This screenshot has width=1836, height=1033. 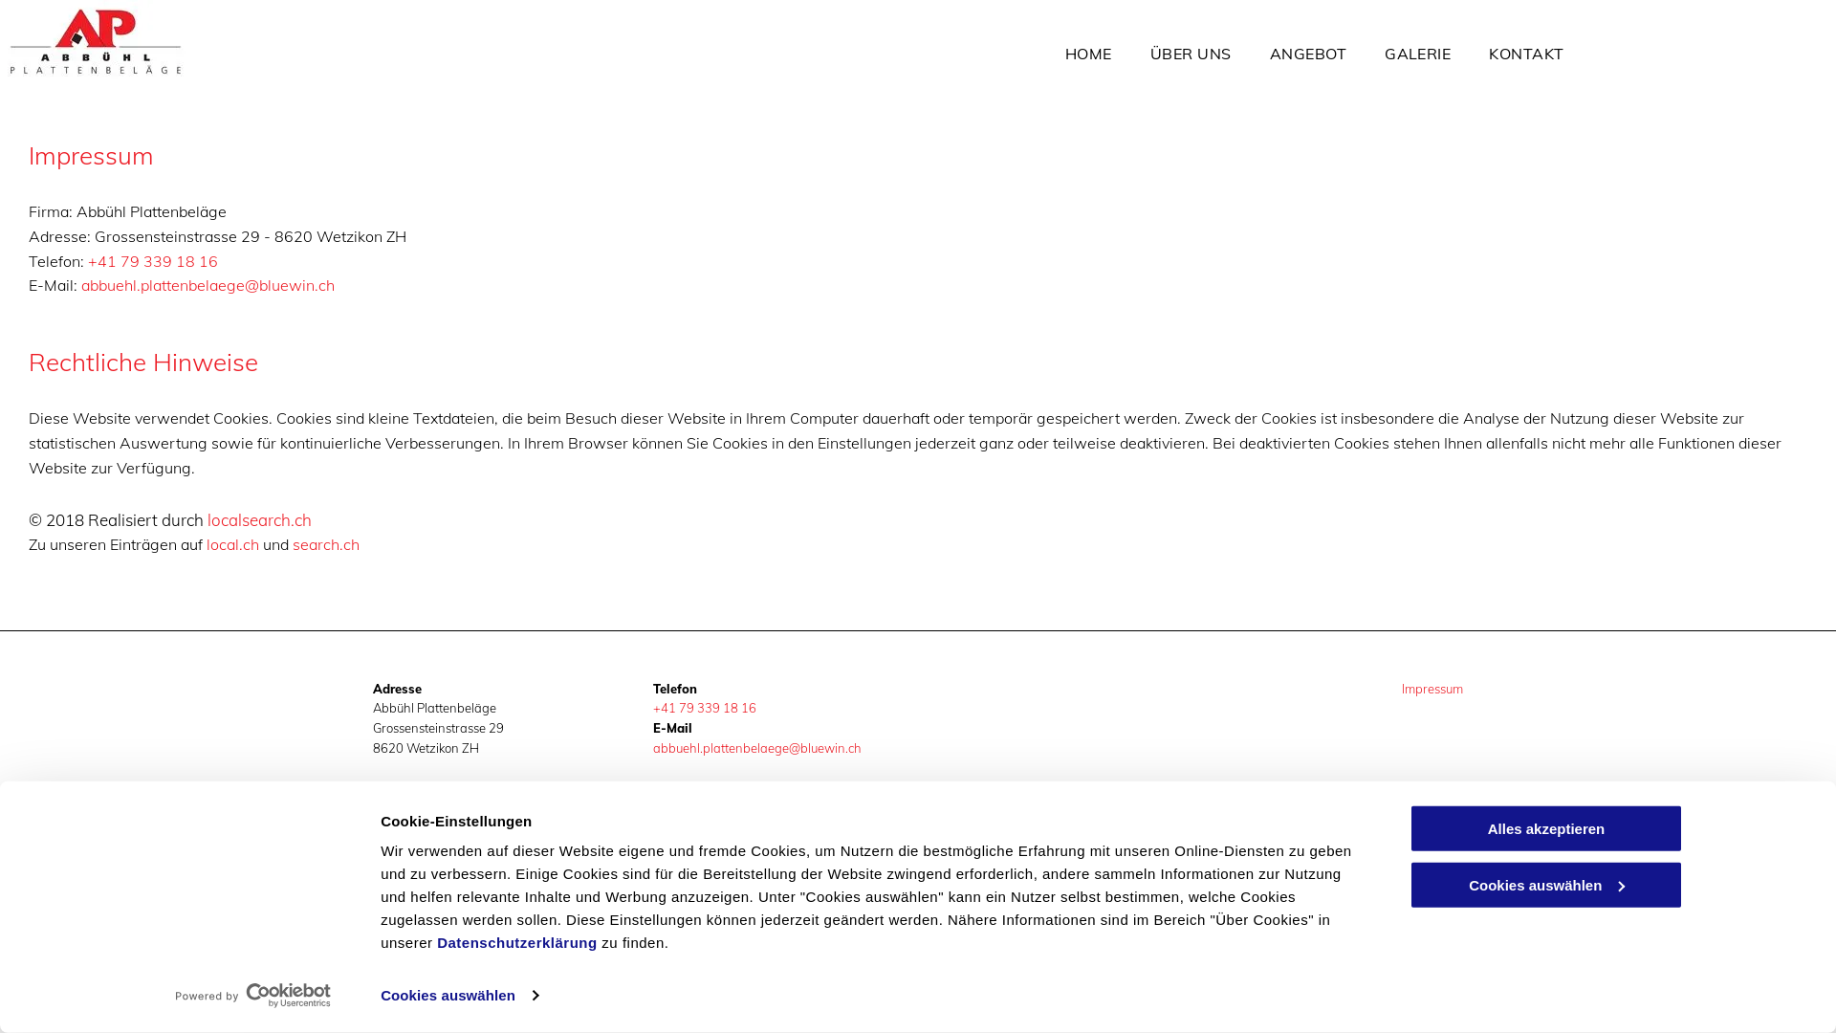 What do you see at coordinates (1088, 52) in the screenshot?
I see `HOME` at bounding box center [1088, 52].